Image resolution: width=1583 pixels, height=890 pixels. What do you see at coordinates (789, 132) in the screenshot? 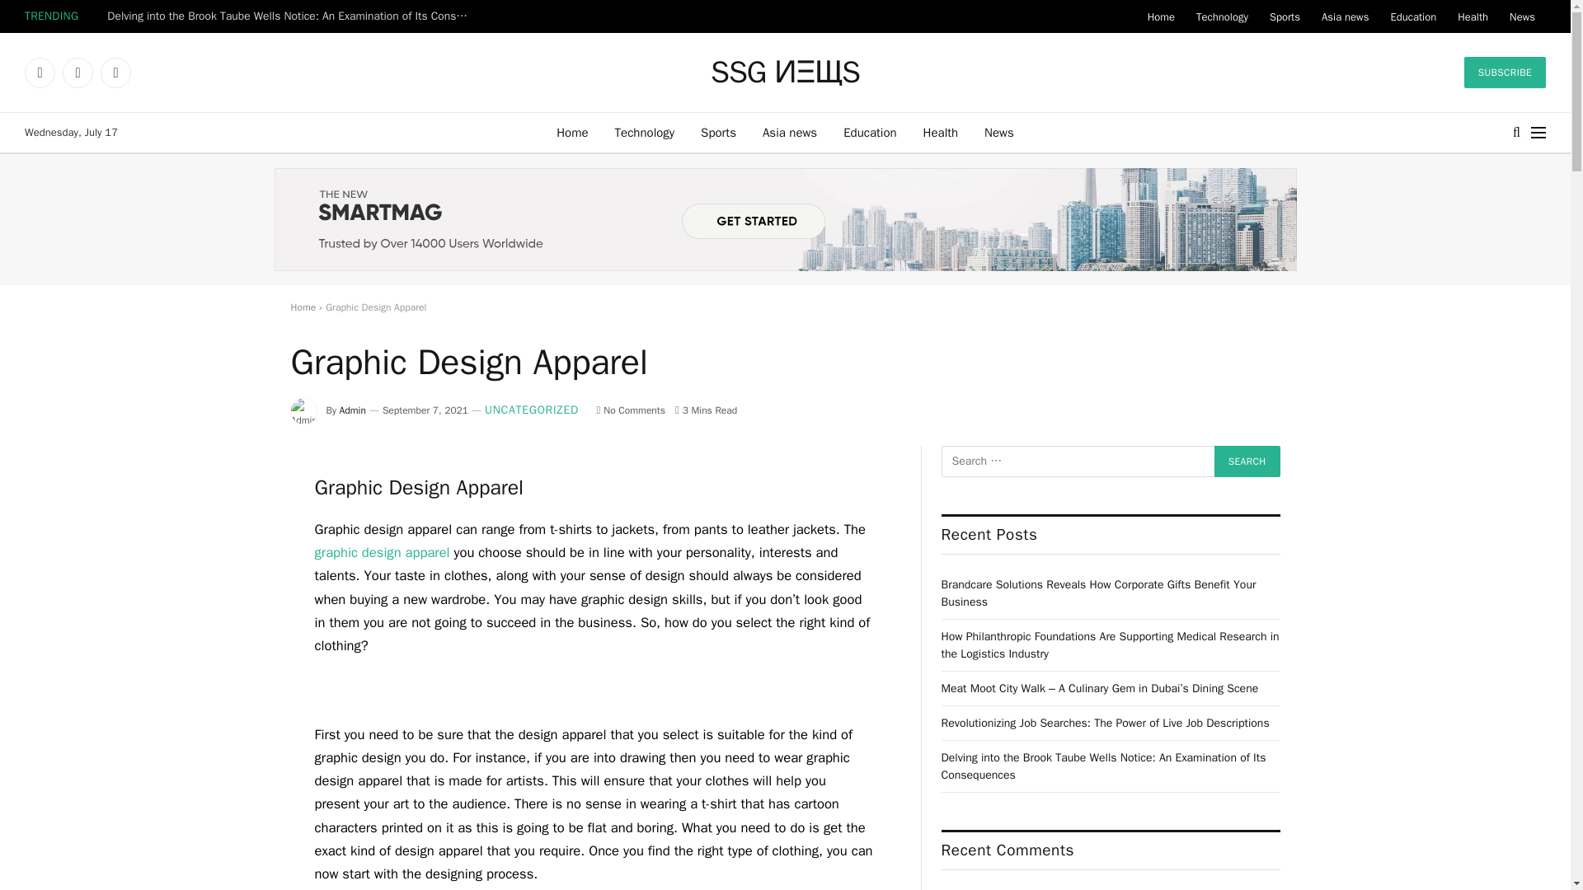
I see `Asia news` at bounding box center [789, 132].